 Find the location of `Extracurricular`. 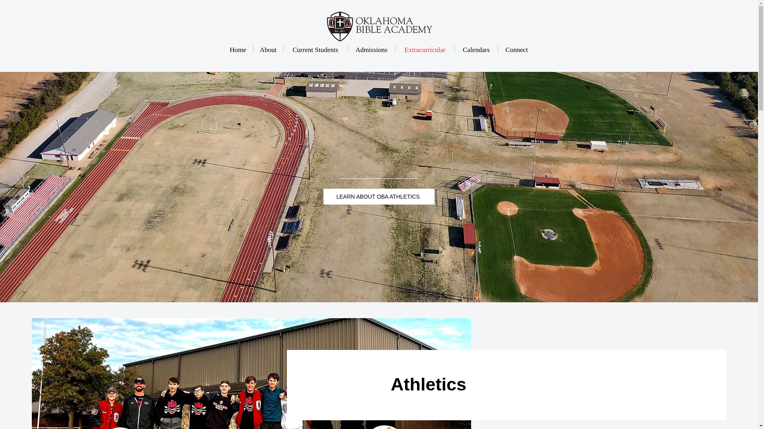

Extracurricular is located at coordinates (425, 49).